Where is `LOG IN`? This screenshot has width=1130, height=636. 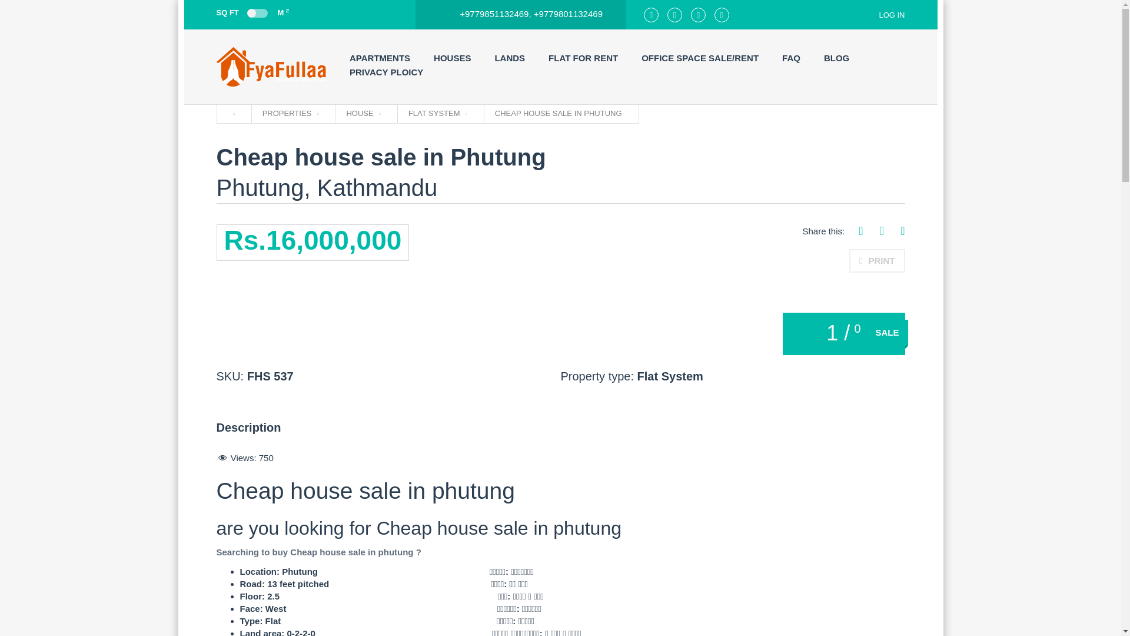
LOG IN is located at coordinates (884, 15).